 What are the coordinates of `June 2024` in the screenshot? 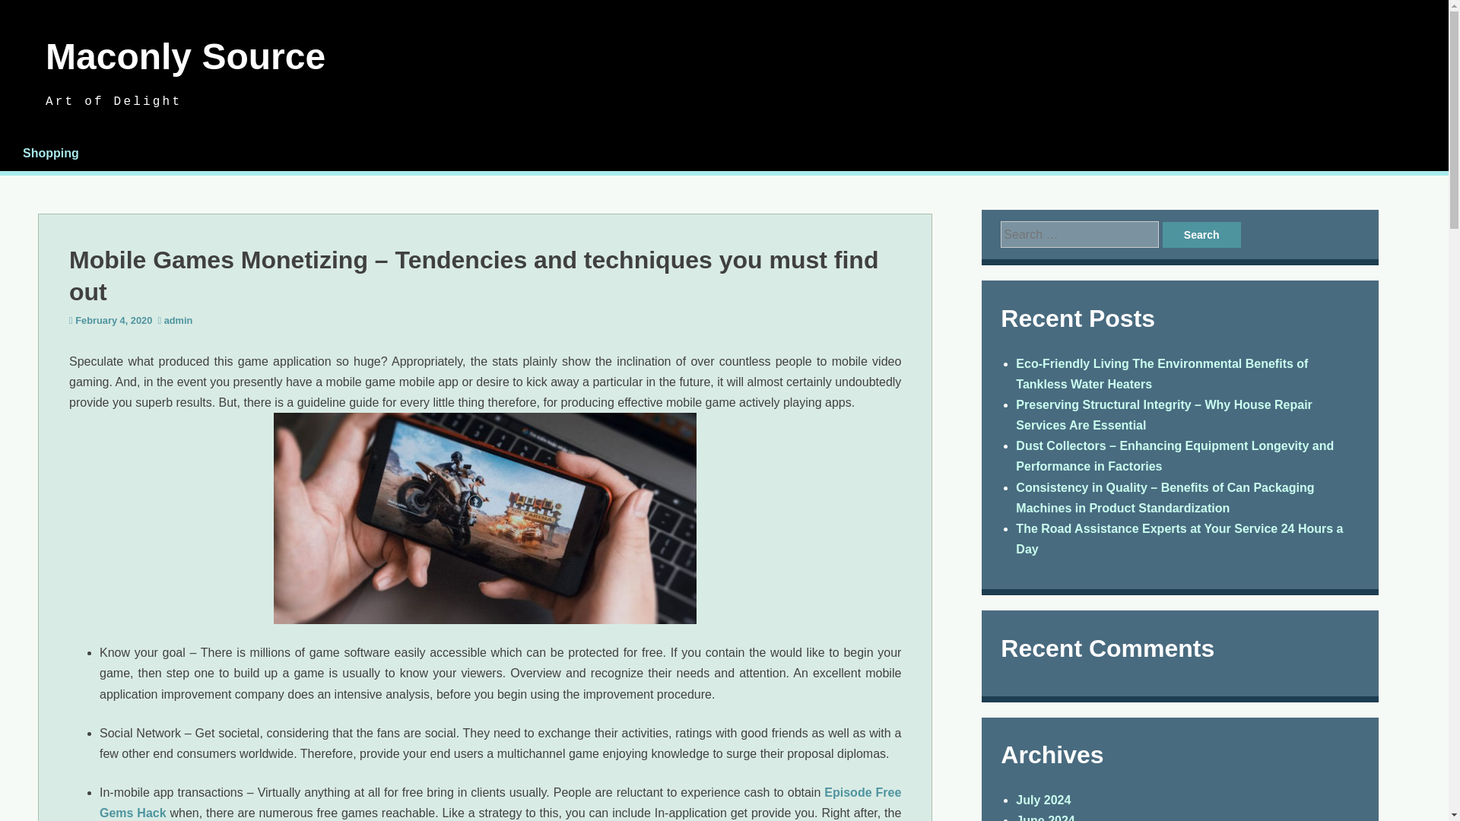 It's located at (1045, 818).